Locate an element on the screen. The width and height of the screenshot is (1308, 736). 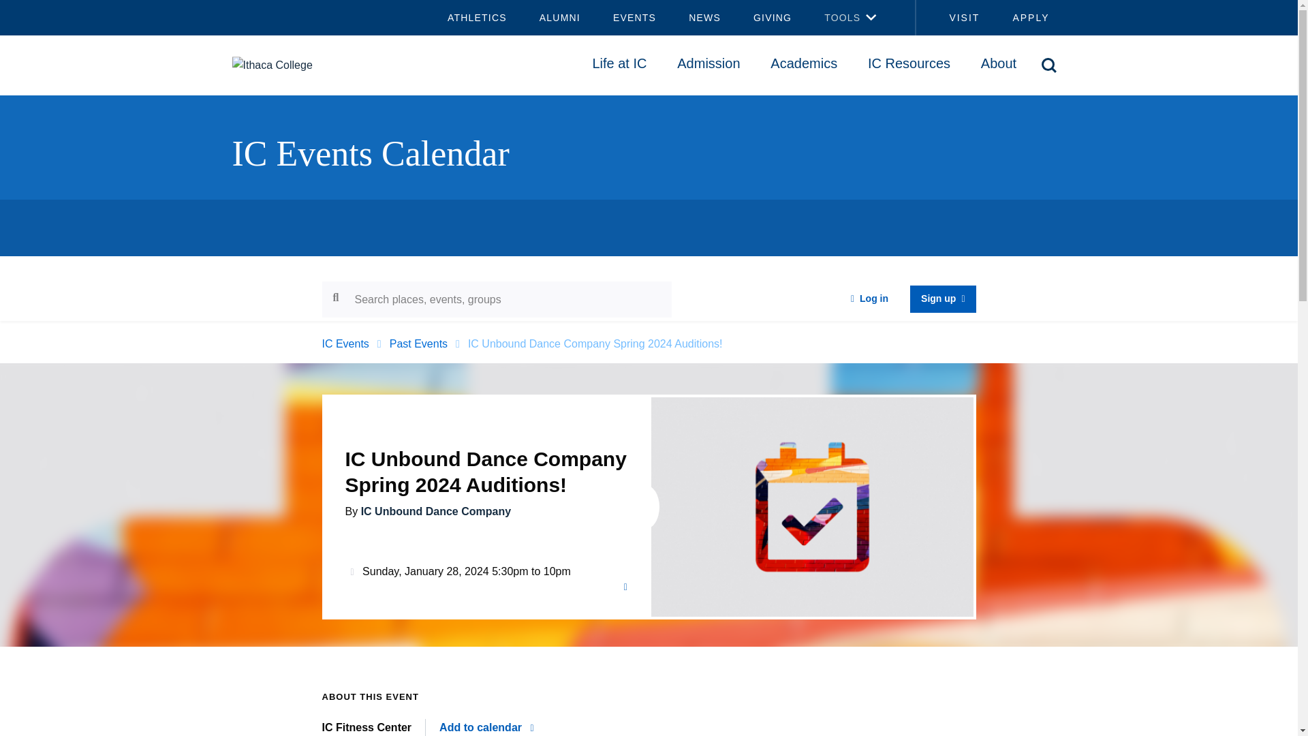
ATHLETICS is located at coordinates (477, 18).